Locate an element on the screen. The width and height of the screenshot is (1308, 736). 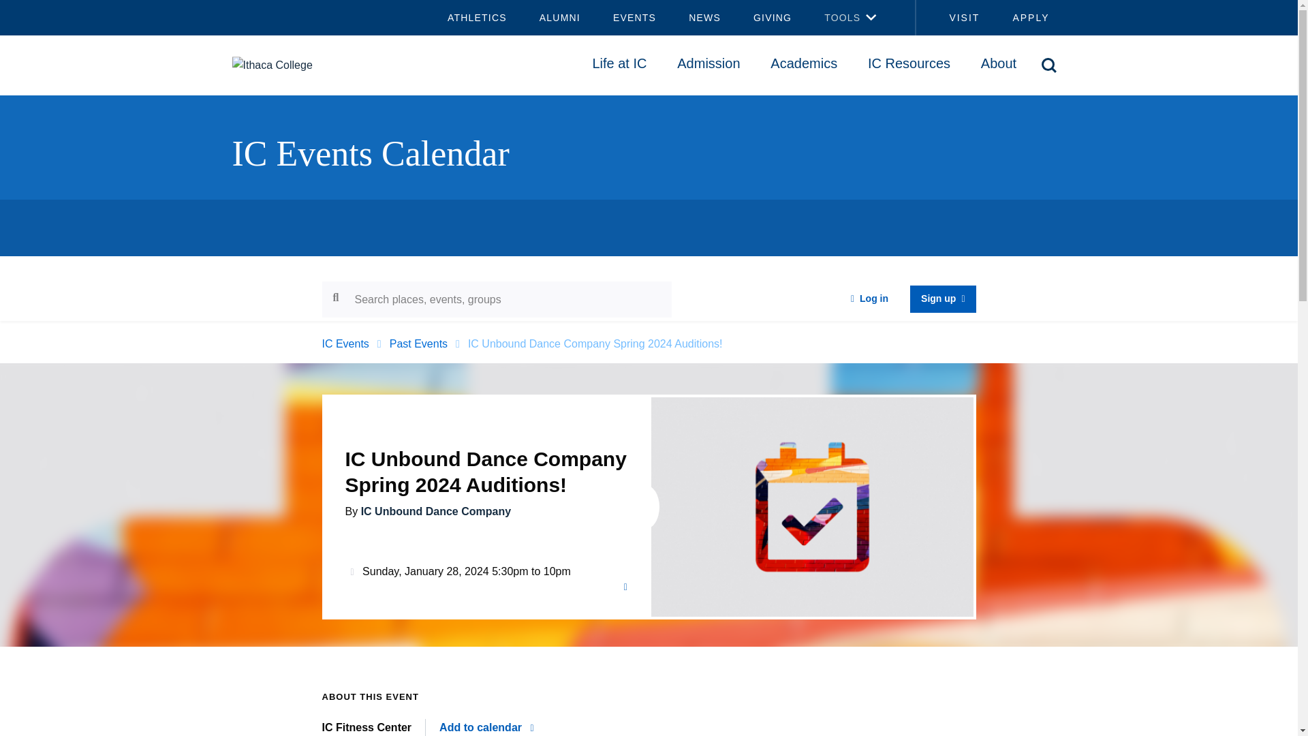
ATHLETICS is located at coordinates (477, 18).